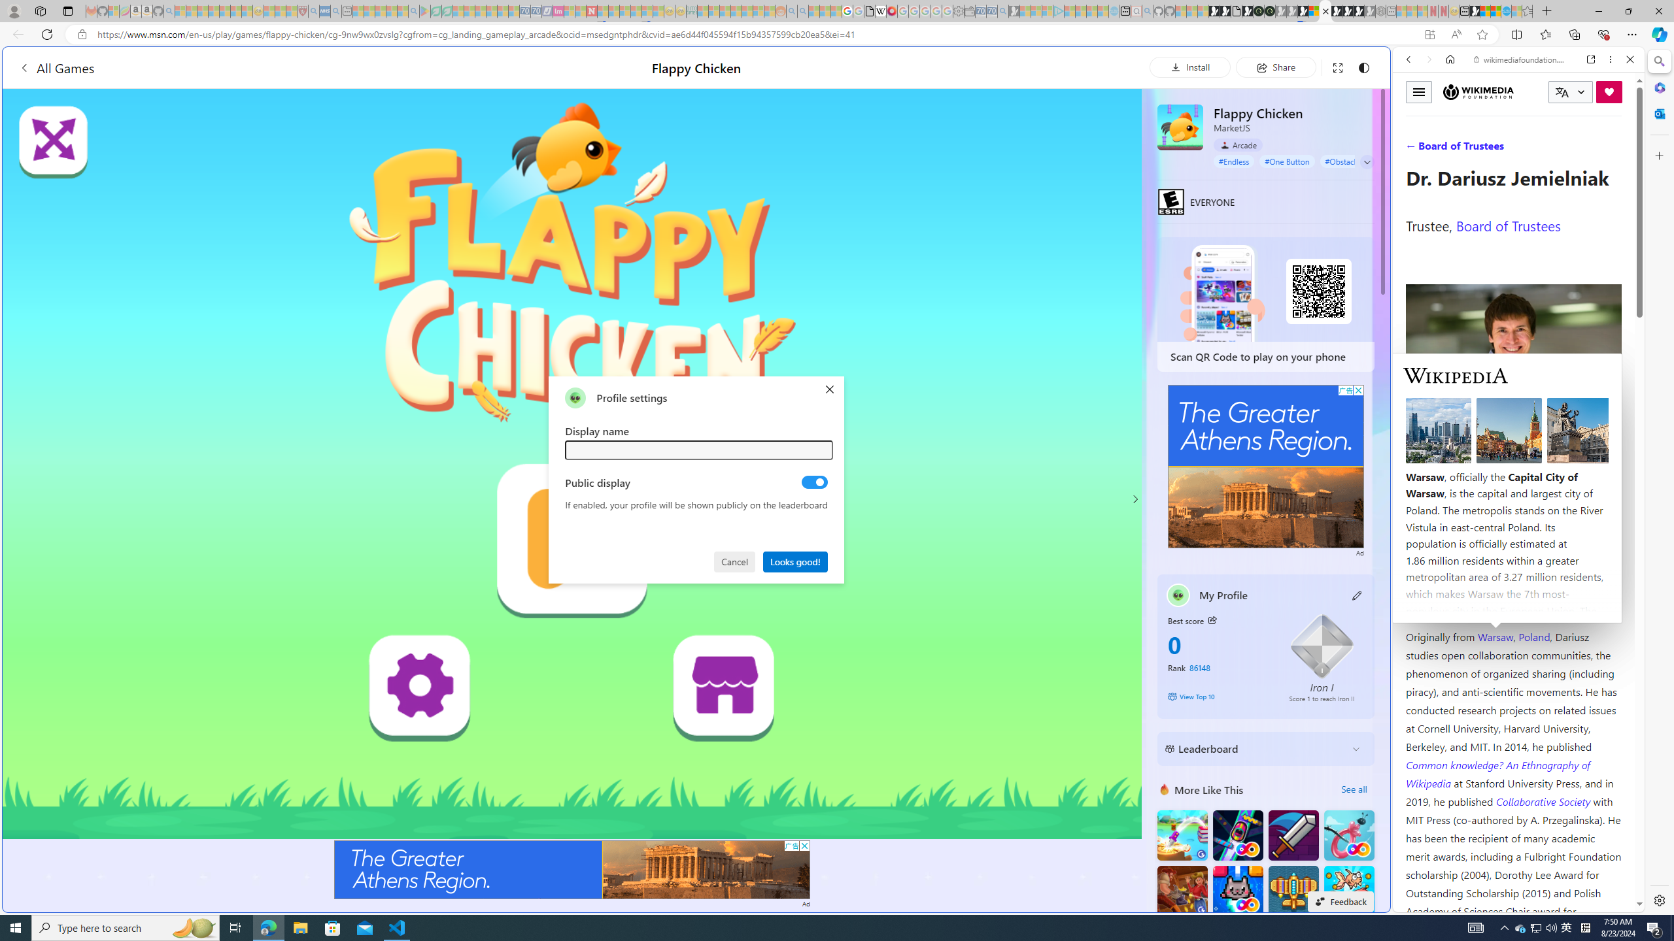 This screenshot has width=1674, height=941. Describe the element at coordinates (575, 397) in the screenshot. I see `""'s avatar` at that location.